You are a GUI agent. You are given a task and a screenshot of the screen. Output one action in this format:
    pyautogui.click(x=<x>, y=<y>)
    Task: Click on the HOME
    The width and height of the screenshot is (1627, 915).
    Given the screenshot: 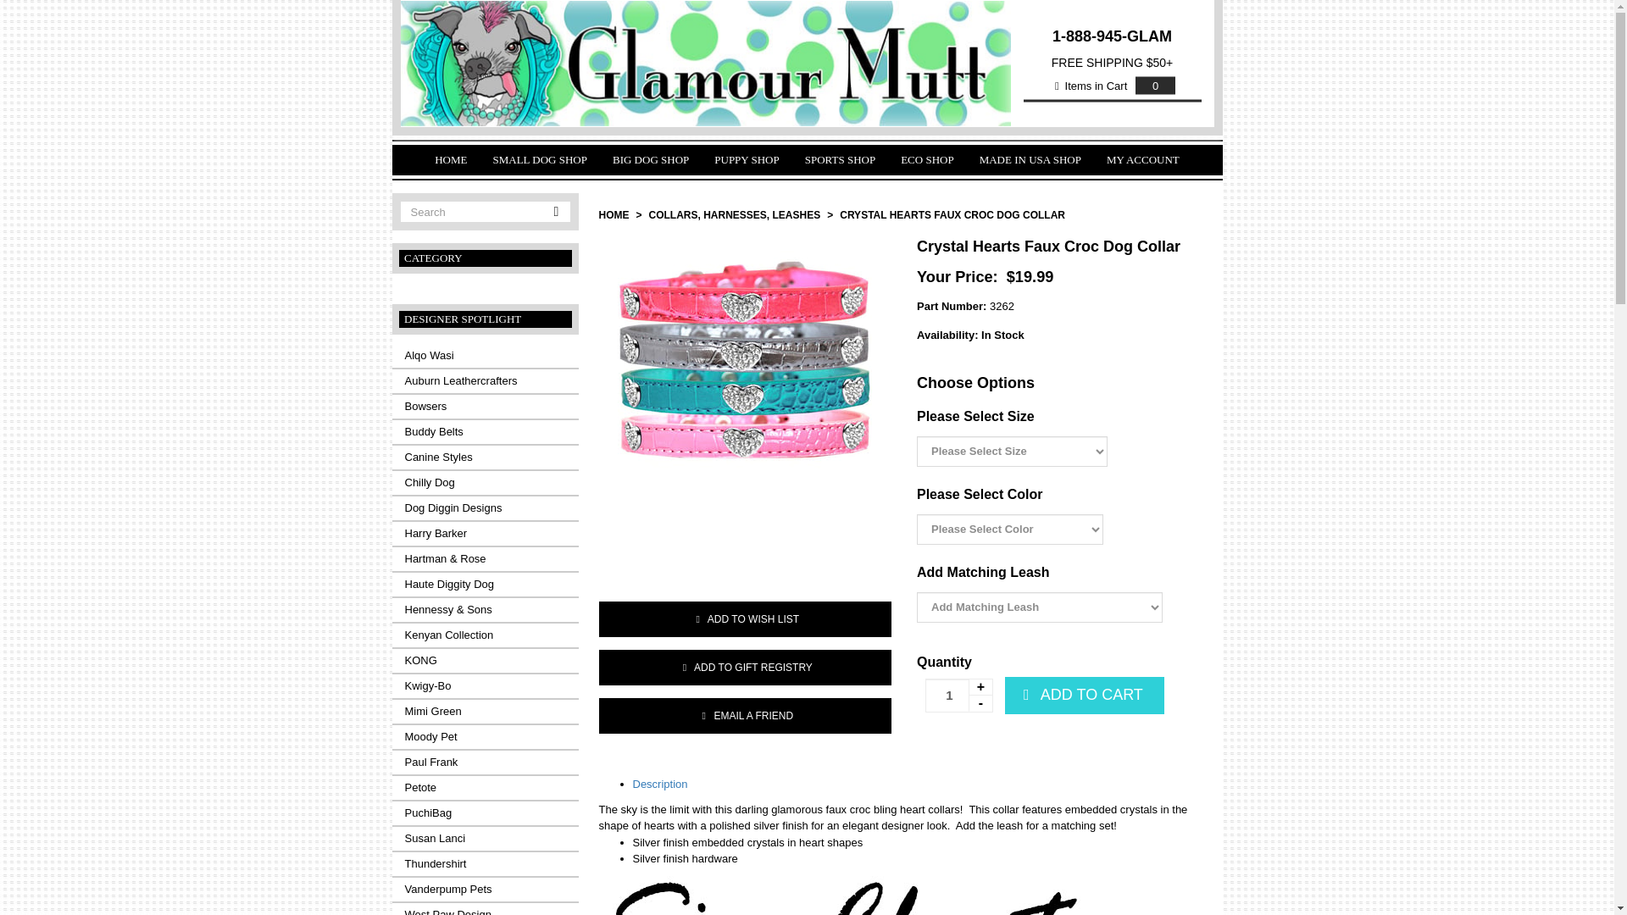 What is the action you would take?
    pyautogui.click(x=451, y=159)
    